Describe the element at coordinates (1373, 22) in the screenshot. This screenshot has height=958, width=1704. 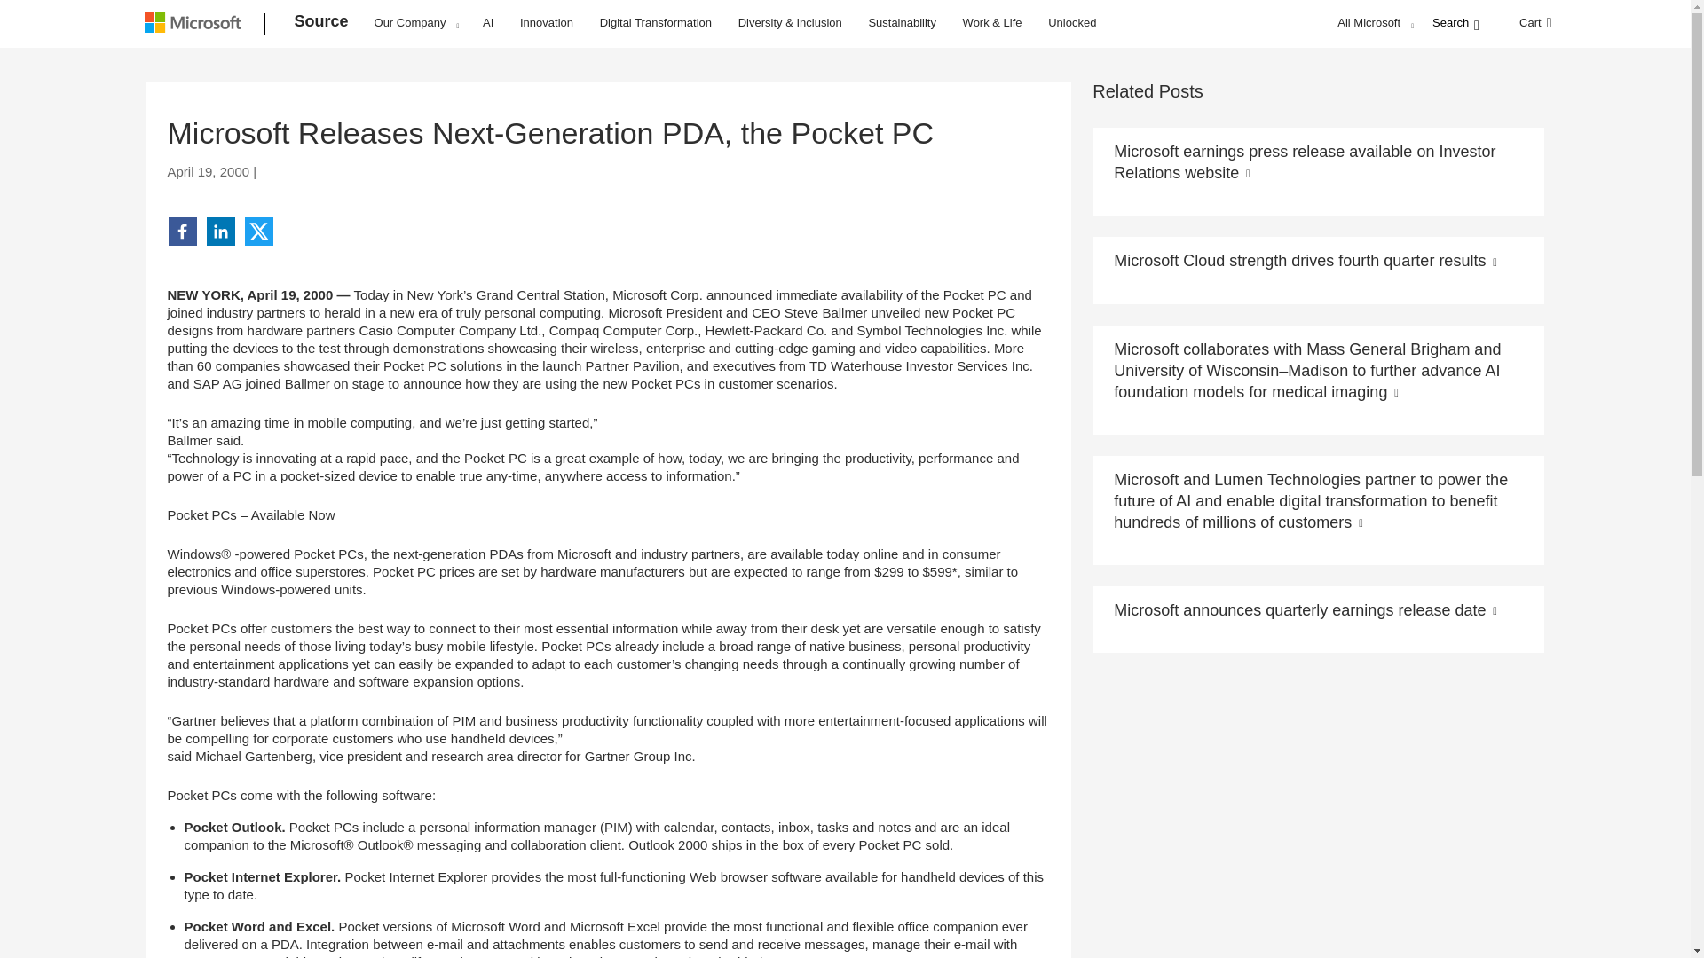
I see `All Microsoft` at that location.